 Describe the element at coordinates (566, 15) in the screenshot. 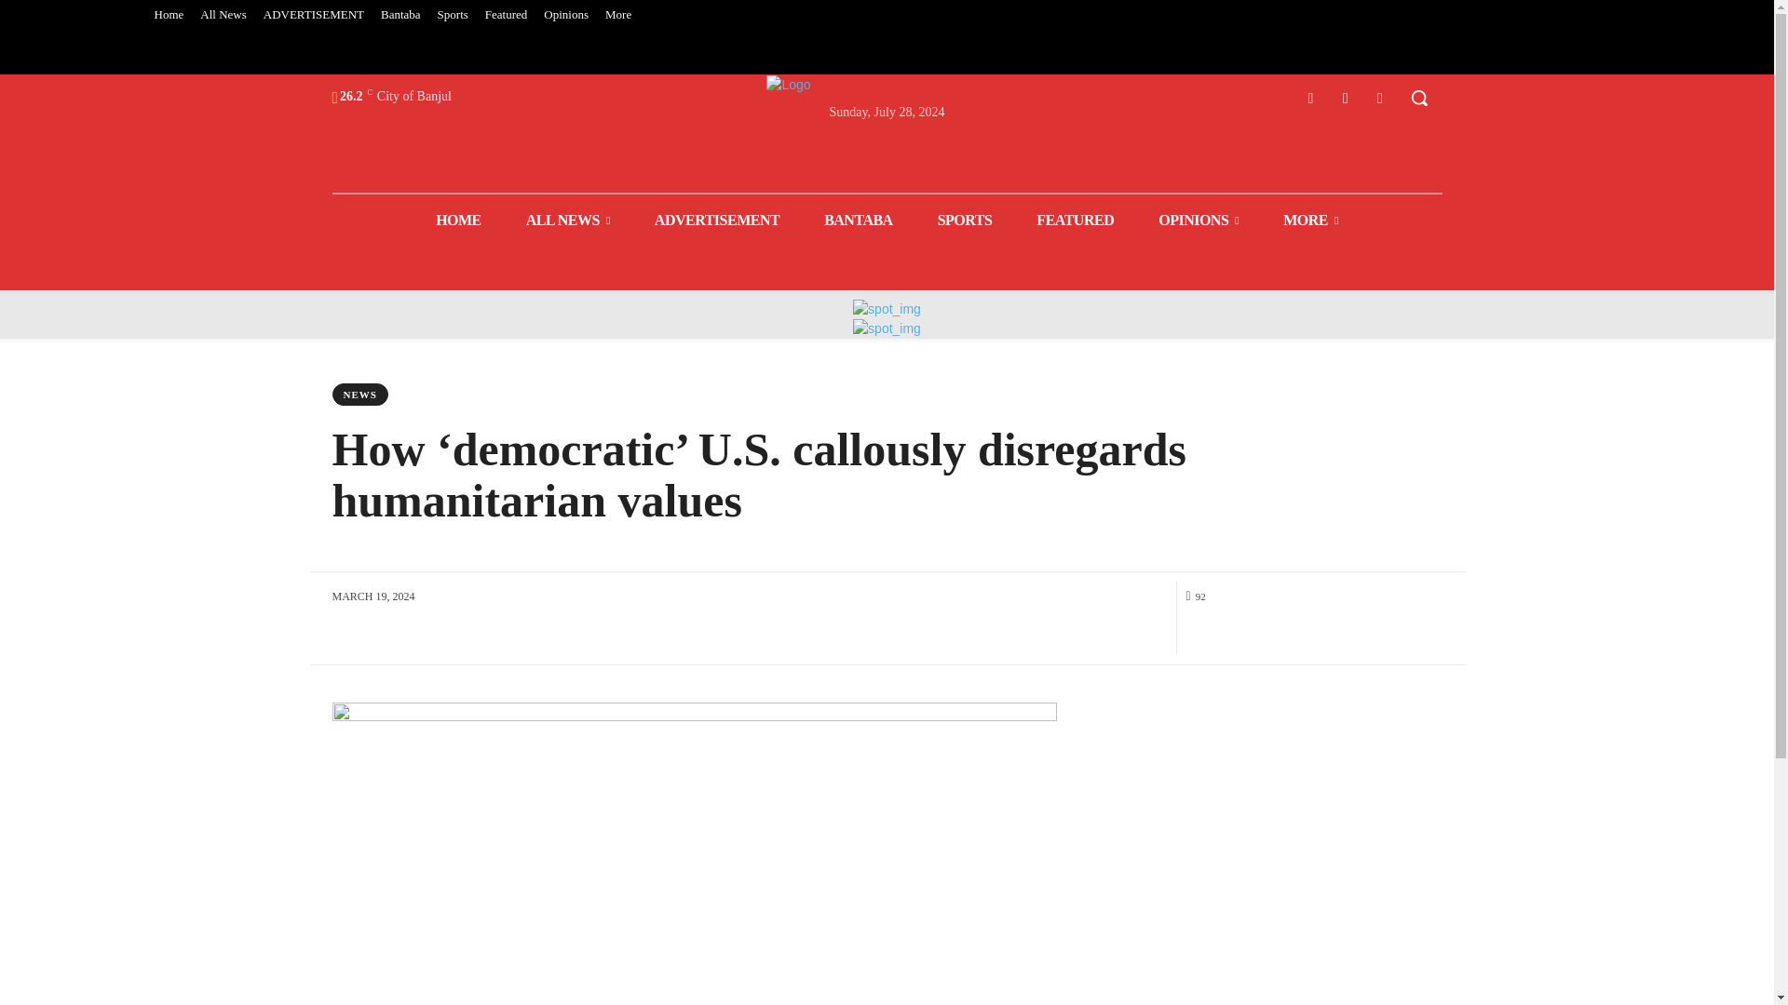

I see `Opinions` at that location.